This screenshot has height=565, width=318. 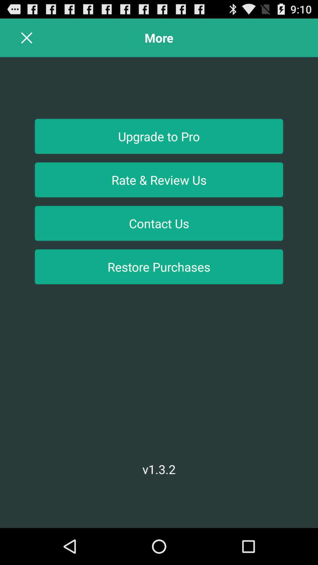 What do you see at coordinates (26, 38) in the screenshot?
I see `leave page` at bounding box center [26, 38].